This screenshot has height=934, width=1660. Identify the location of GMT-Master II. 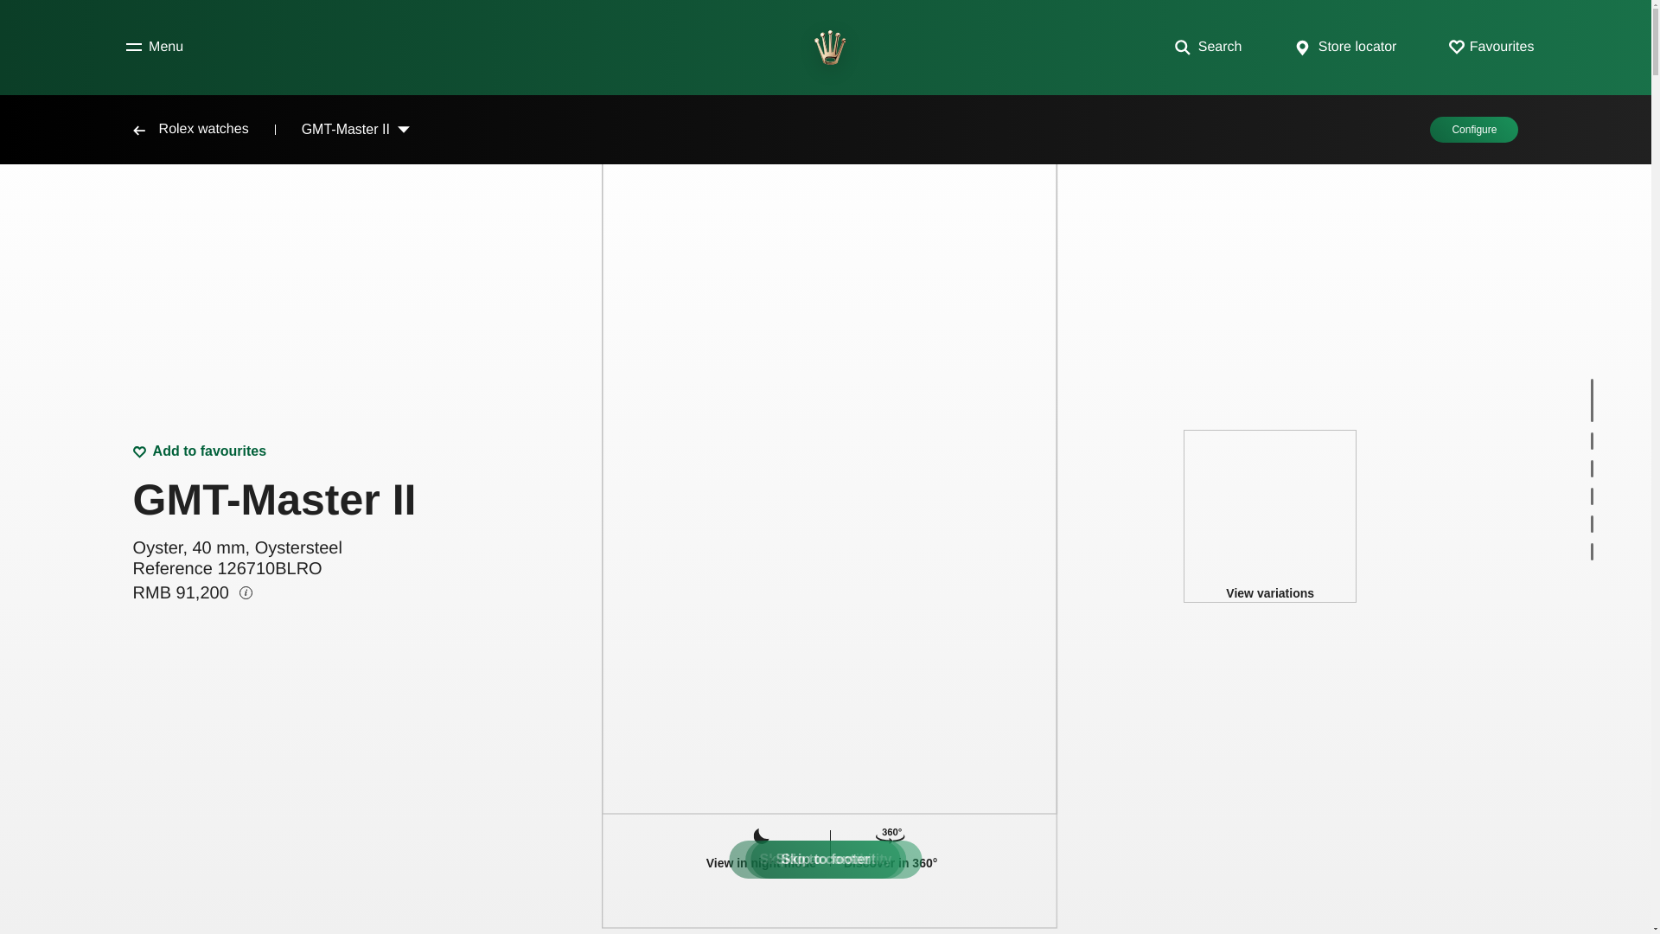
(852, 130).